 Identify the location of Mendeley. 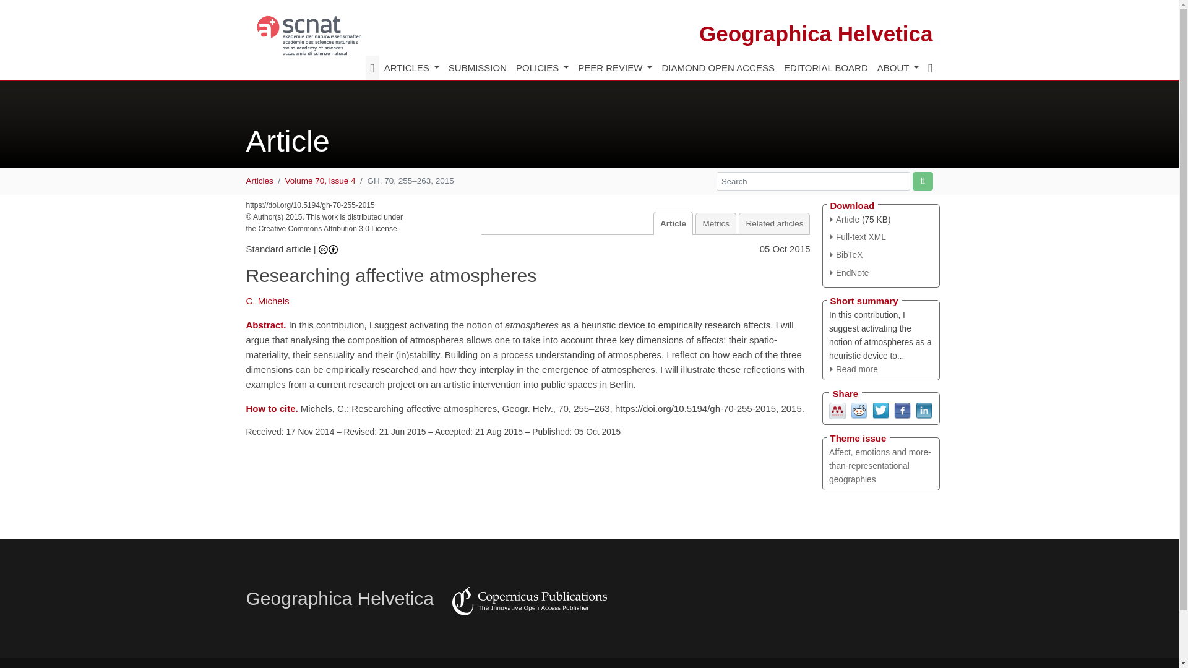
(838, 409).